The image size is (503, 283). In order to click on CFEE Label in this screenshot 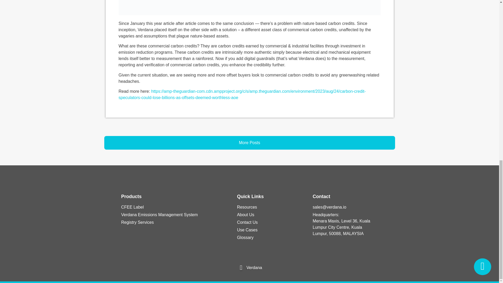, I will do `click(174, 207)`.